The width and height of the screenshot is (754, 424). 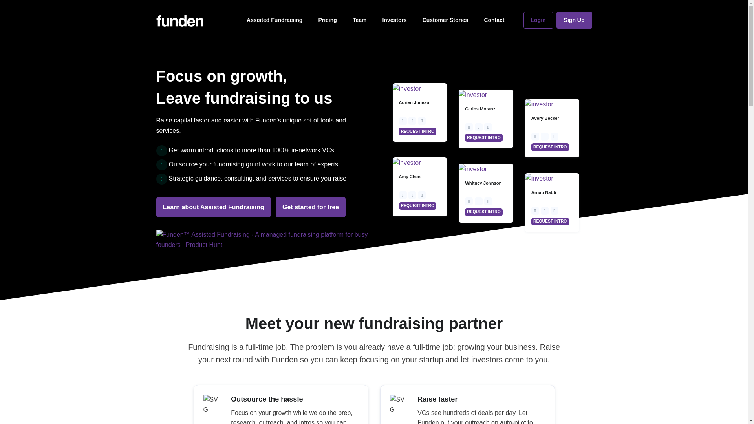 What do you see at coordinates (480, 108) in the screenshot?
I see `Carlos Moranz` at bounding box center [480, 108].